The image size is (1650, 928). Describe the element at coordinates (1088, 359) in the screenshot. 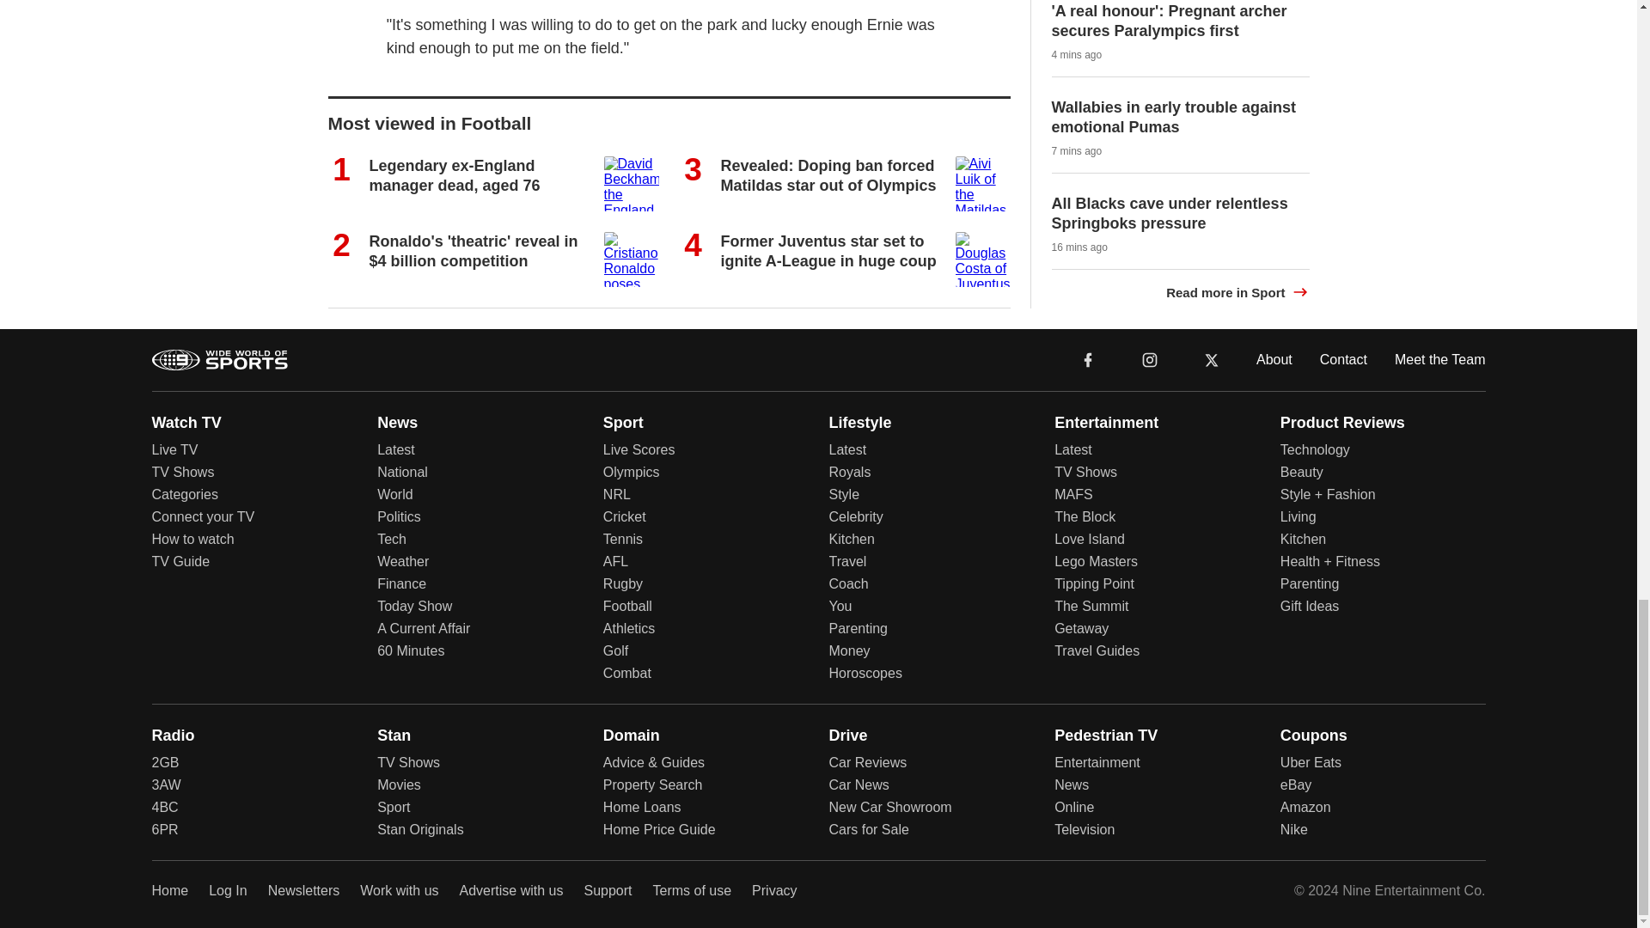

I see `facebook` at that location.